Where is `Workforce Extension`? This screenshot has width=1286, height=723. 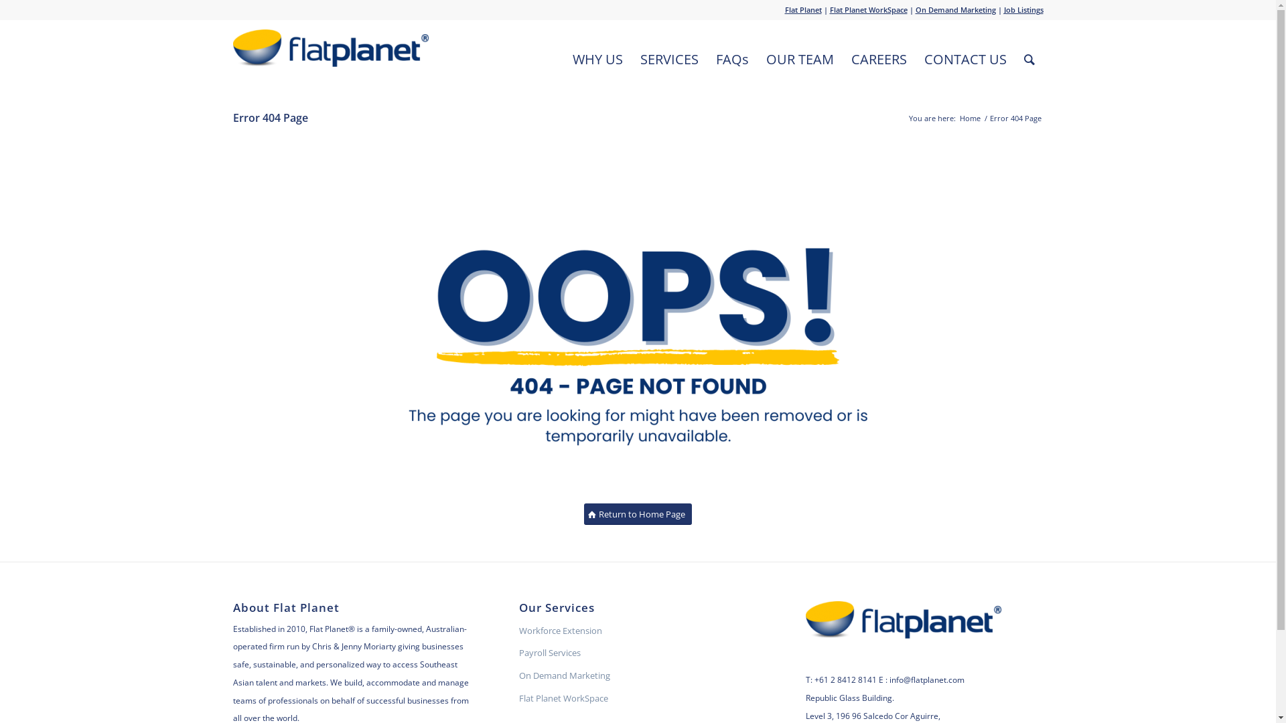 Workforce Extension is located at coordinates (638, 631).